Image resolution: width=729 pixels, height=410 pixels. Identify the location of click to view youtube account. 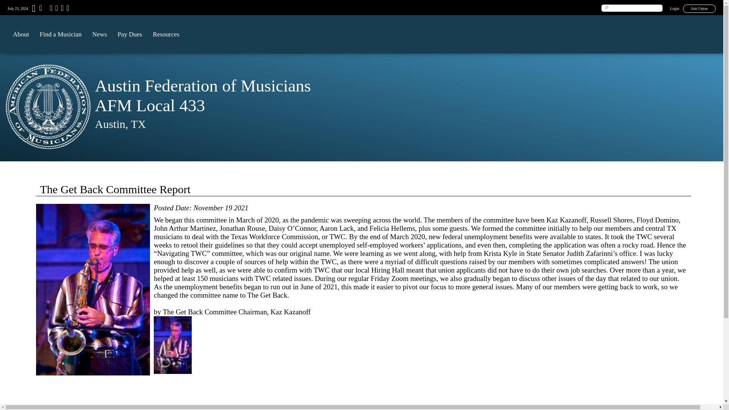
(61, 9).